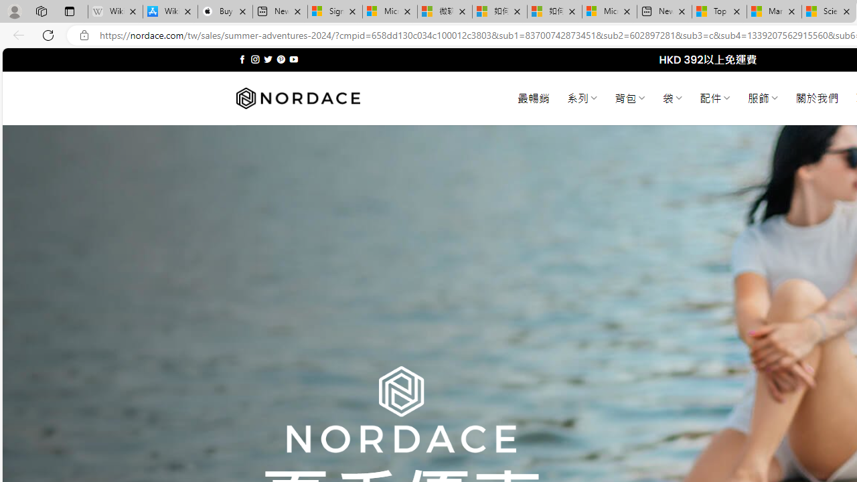 Image resolution: width=857 pixels, height=482 pixels. What do you see at coordinates (225, 12) in the screenshot?
I see `Buy iPad - Apple` at bounding box center [225, 12].